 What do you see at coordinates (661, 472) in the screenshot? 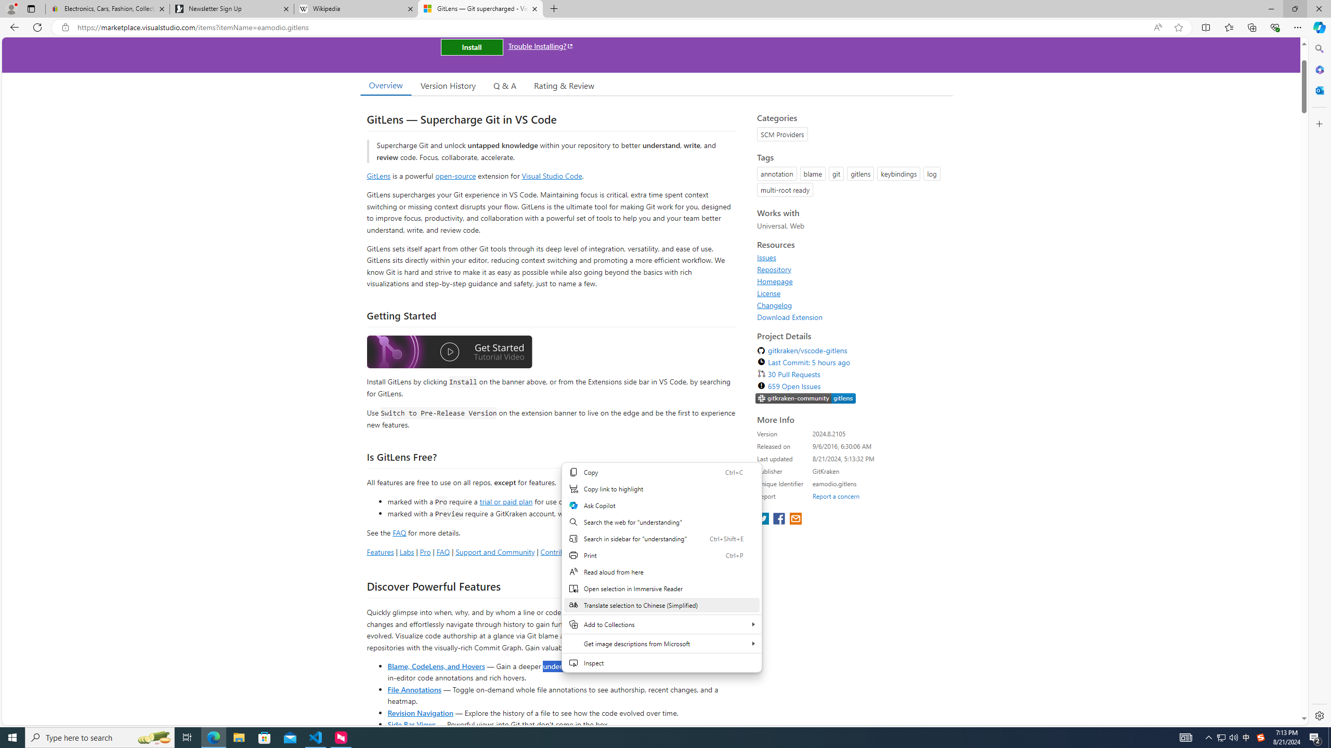
I see `Copy` at bounding box center [661, 472].